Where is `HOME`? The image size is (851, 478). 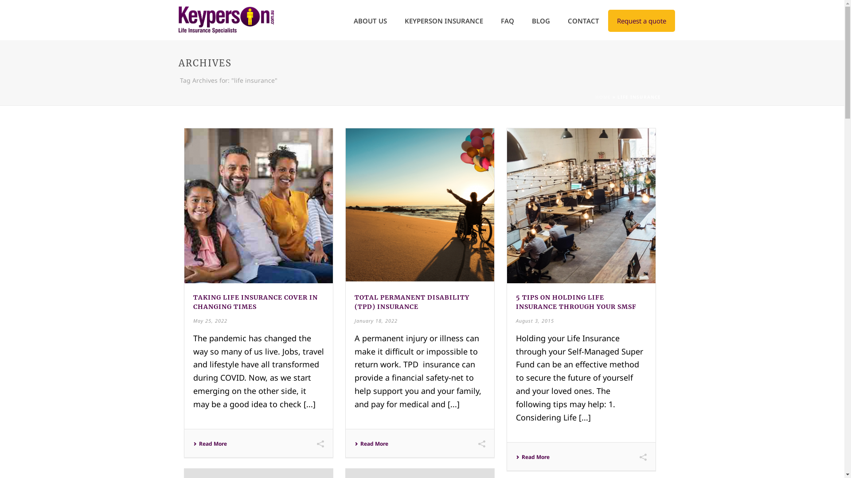
HOME is located at coordinates (603, 97).